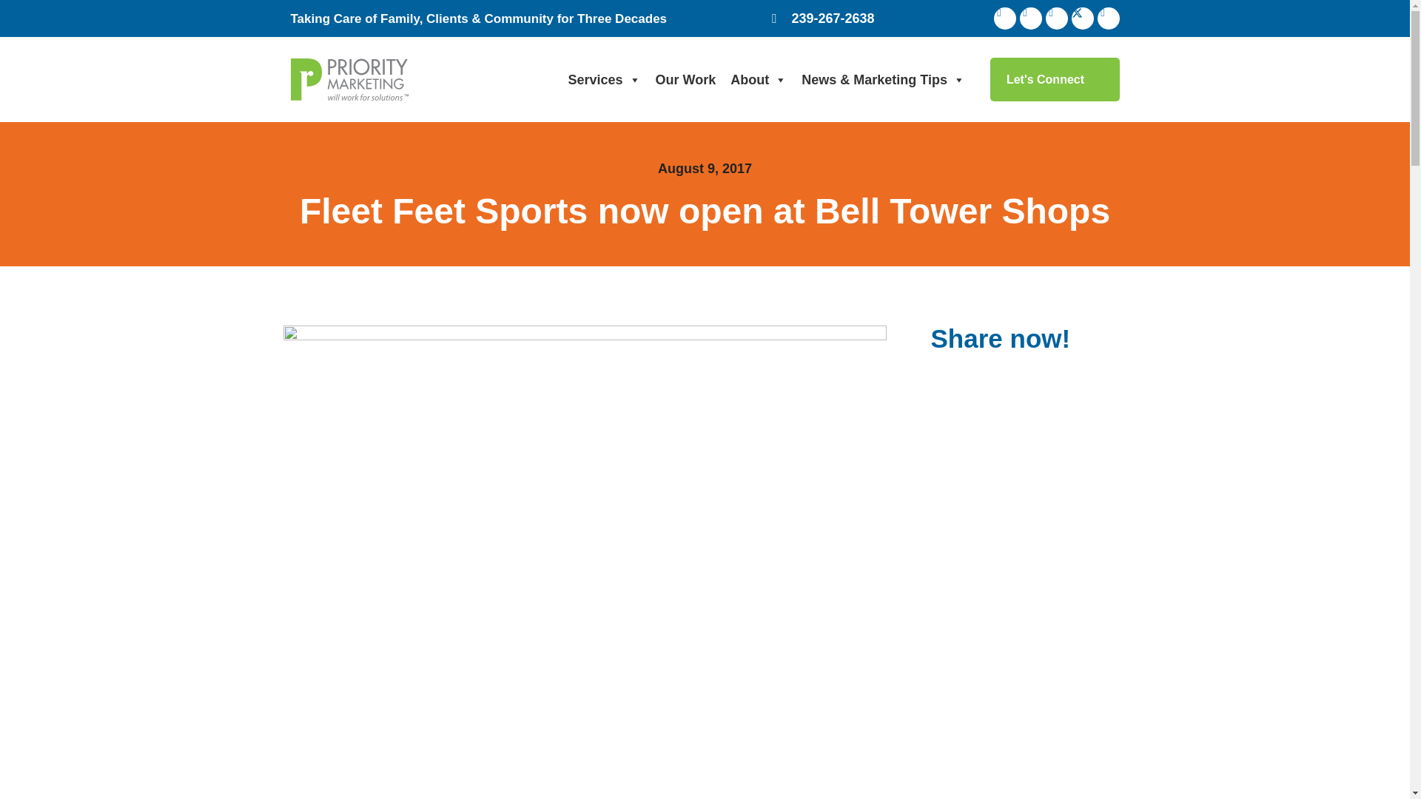 The width and height of the screenshot is (1421, 799). I want to click on Our Work, so click(685, 80).